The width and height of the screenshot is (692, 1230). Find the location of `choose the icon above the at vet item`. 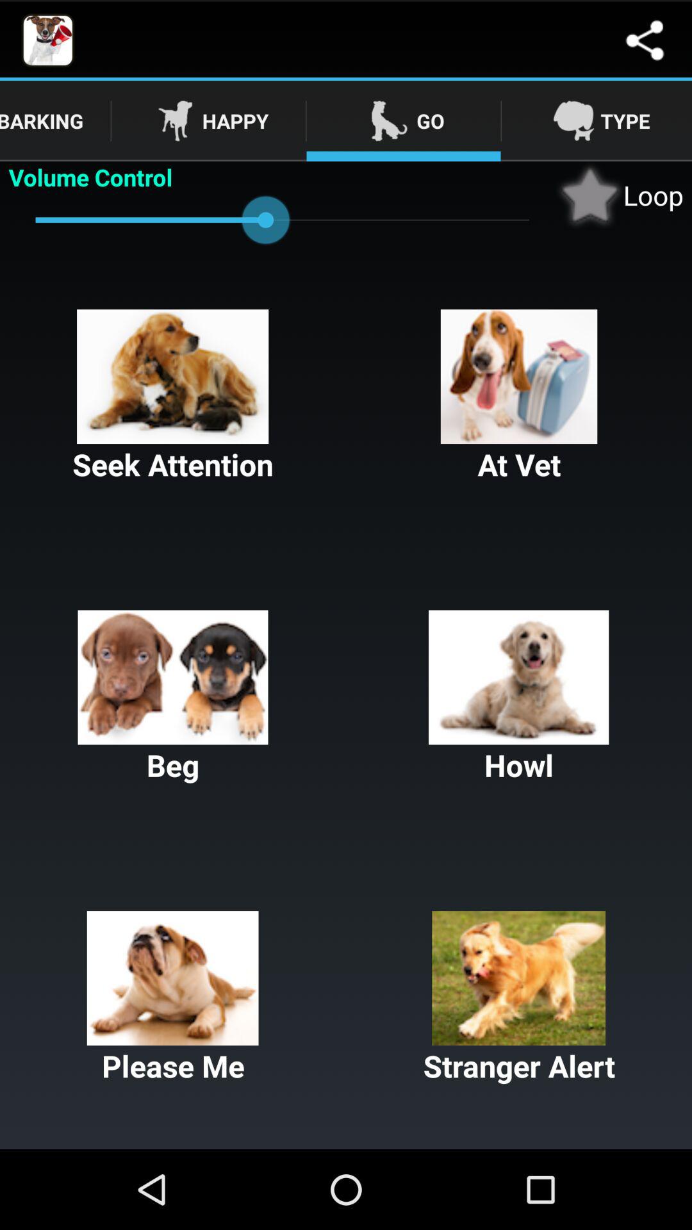

choose the icon above the at vet item is located at coordinates (619, 195).